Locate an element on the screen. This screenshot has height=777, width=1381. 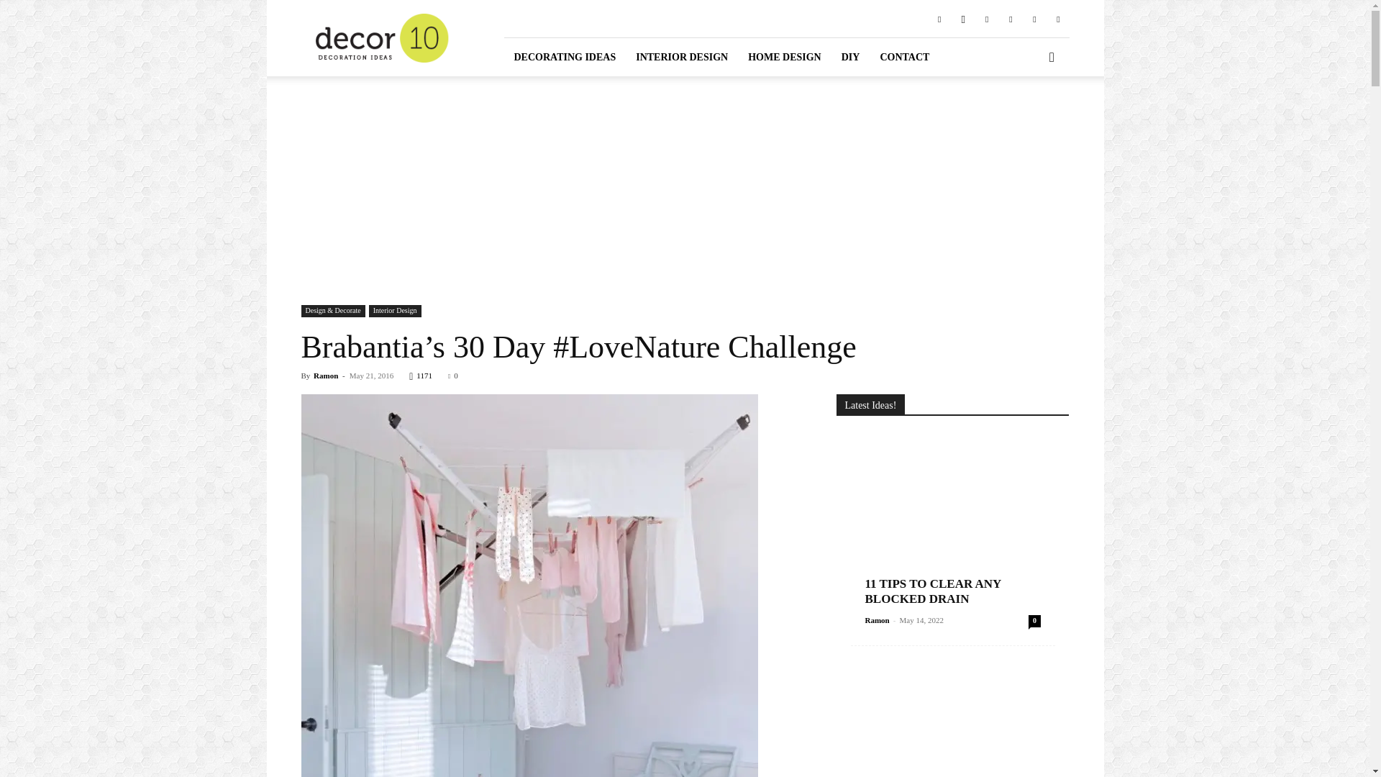
CONTACT is located at coordinates (904, 56).